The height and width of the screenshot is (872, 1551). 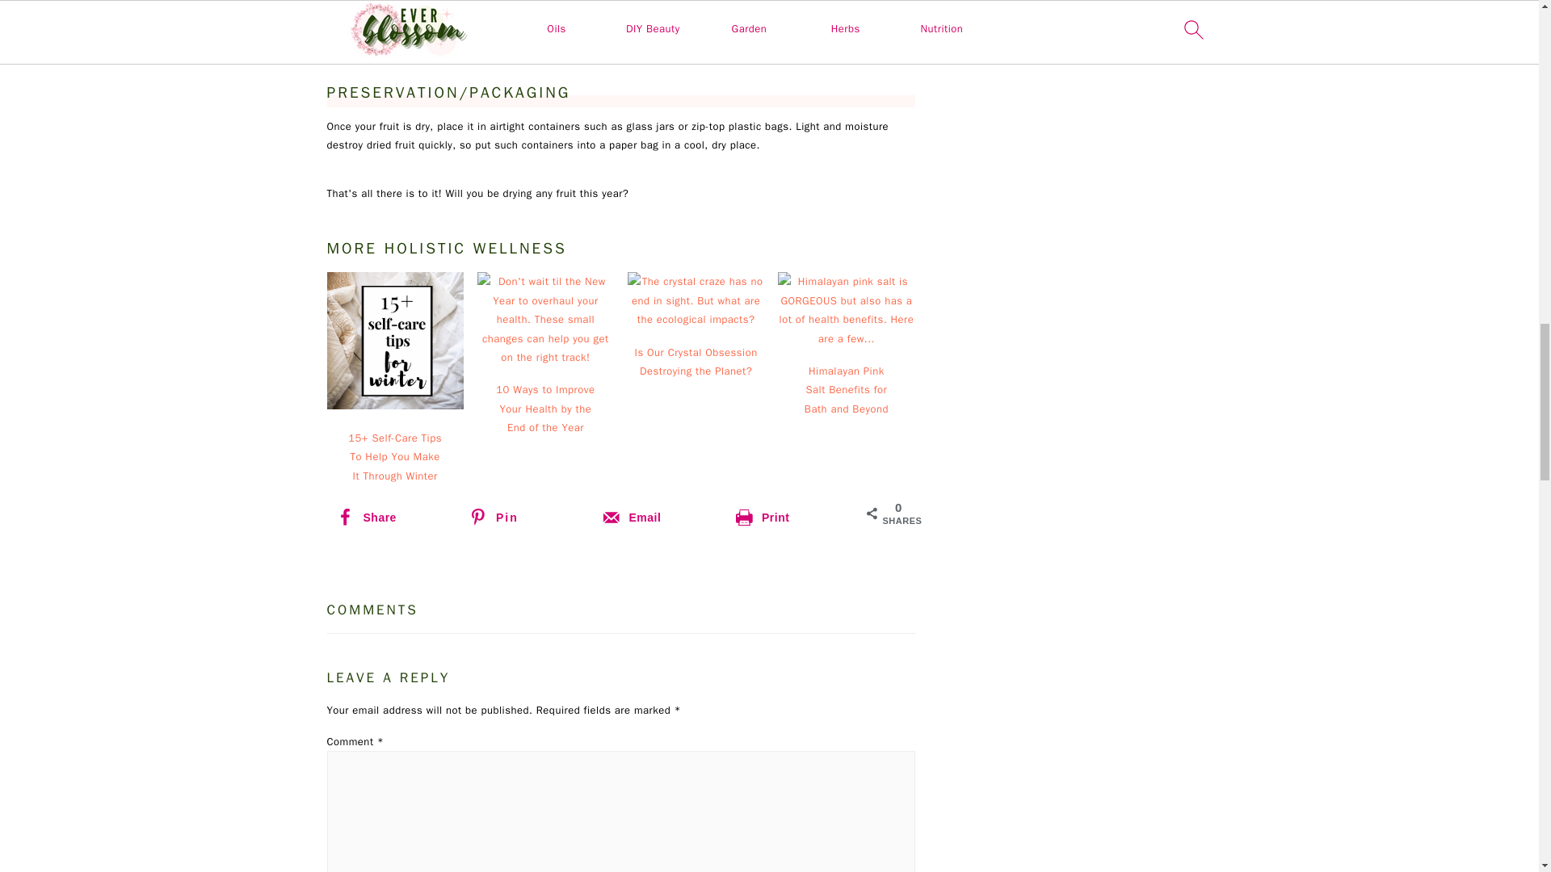 I want to click on Save to Pinterest, so click(x=525, y=517).